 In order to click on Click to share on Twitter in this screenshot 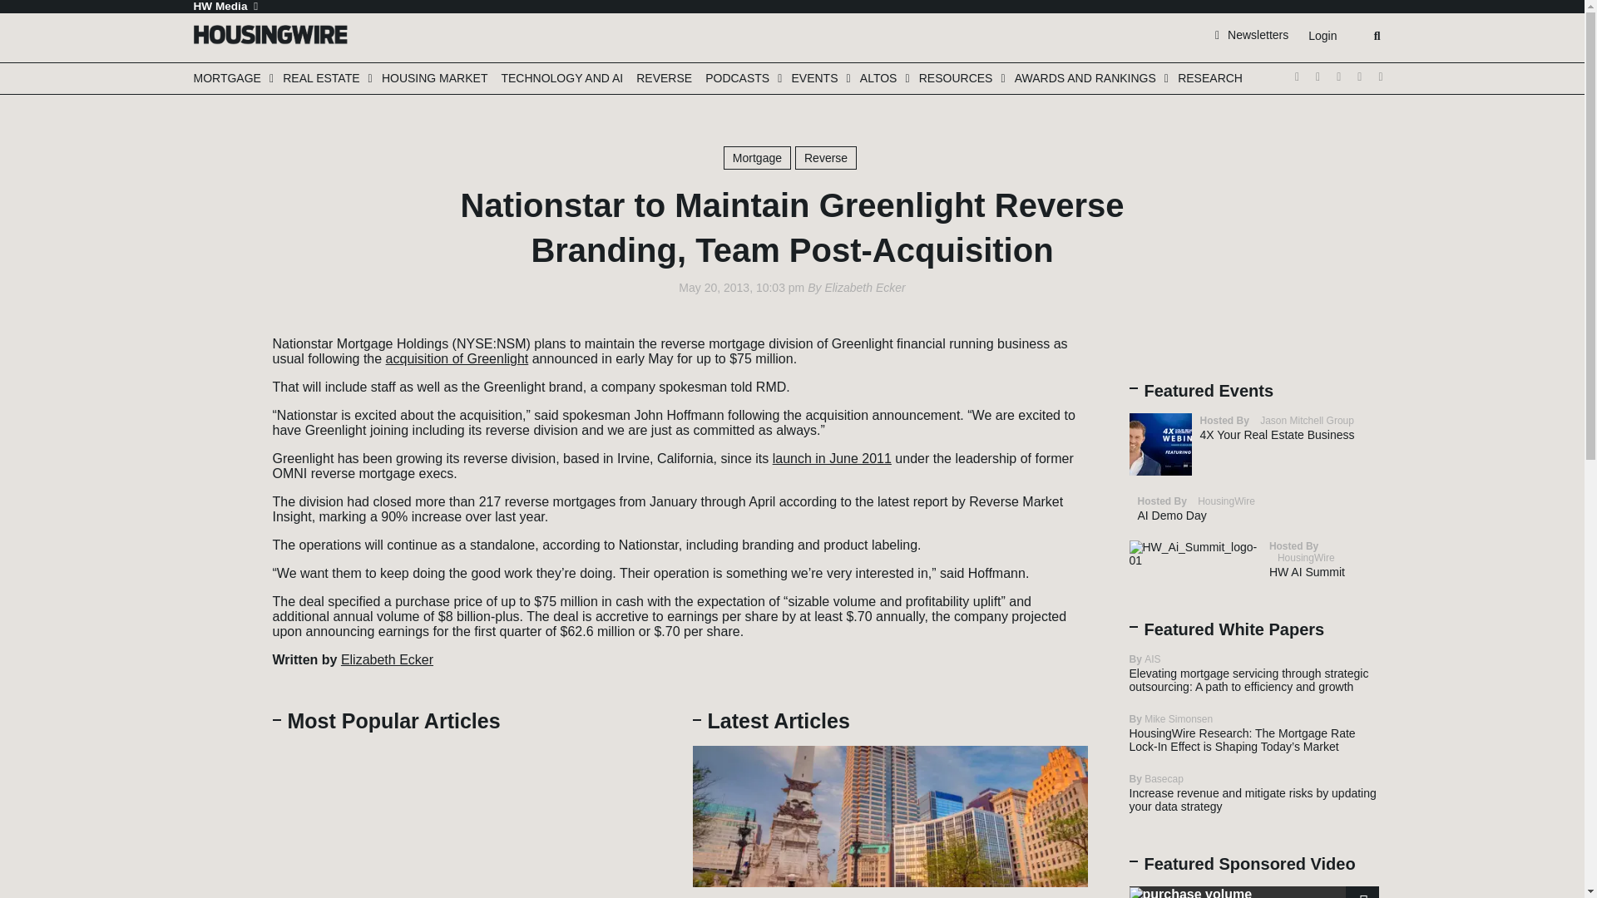, I will do `click(223, 338)`.